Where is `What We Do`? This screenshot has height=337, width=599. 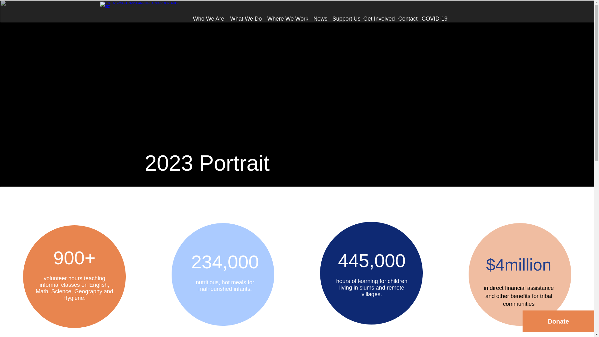
What We Do is located at coordinates (246, 16).